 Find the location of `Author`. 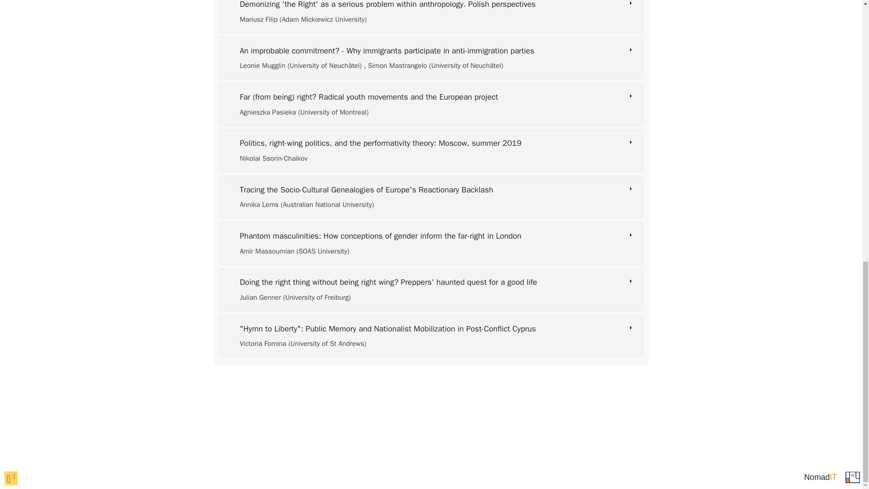

Author is located at coordinates (301, 66).